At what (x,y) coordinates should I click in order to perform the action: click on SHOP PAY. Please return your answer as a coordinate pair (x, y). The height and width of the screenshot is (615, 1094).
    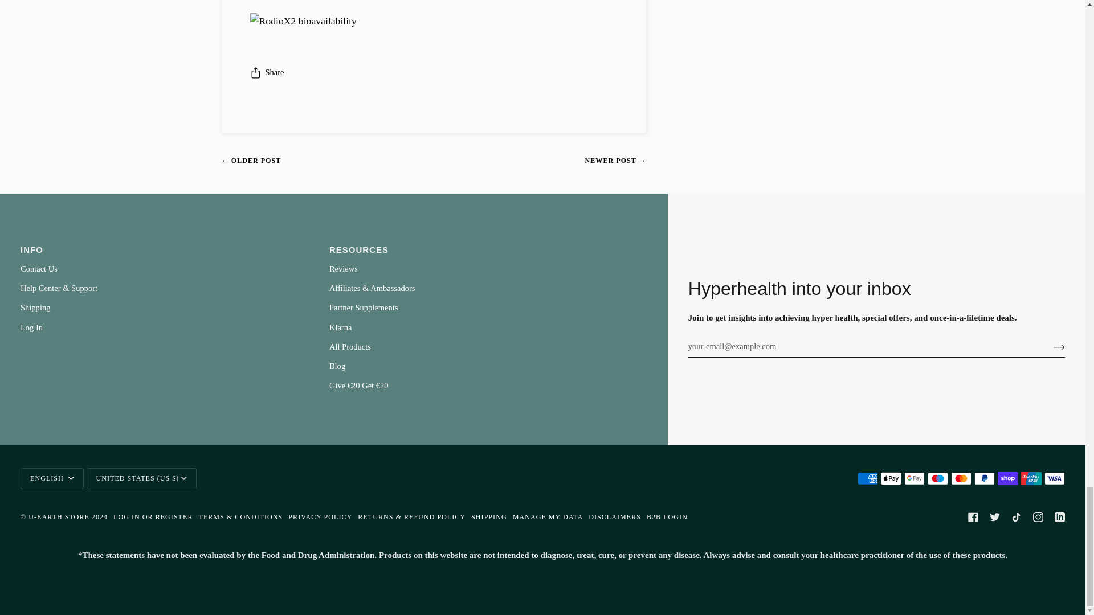
    Looking at the image, I should click on (1008, 478).